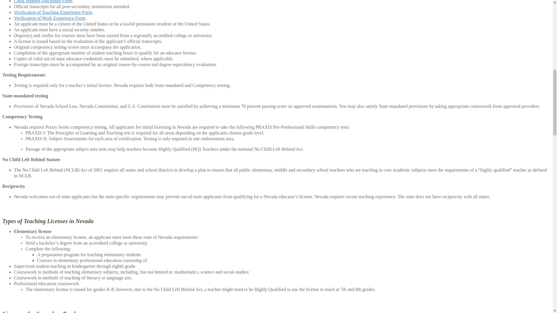  I want to click on Child Support Disclosure Form, so click(43, 1).